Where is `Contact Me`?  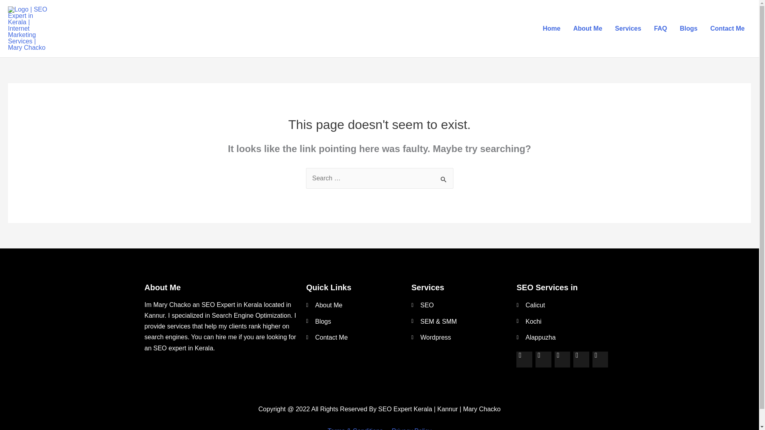 Contact Me is located at coordinates (728, 29).